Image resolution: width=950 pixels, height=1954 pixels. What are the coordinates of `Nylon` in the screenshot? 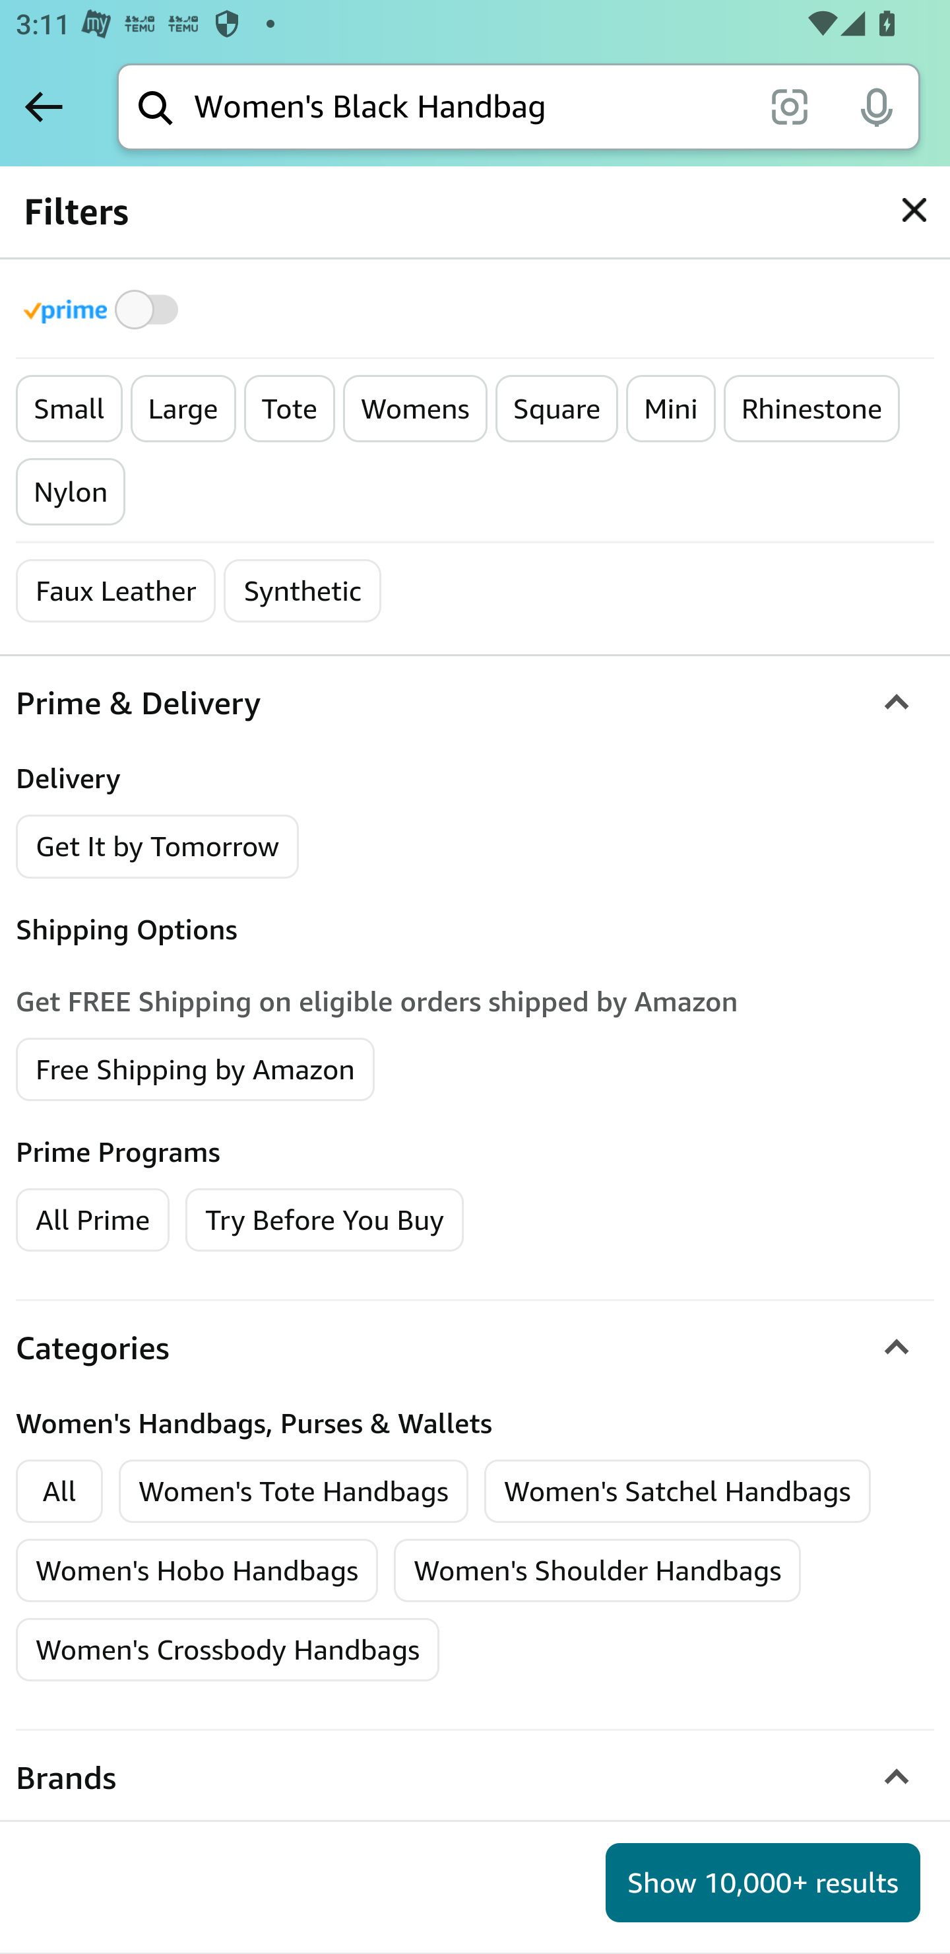 It's located at (71, 492).